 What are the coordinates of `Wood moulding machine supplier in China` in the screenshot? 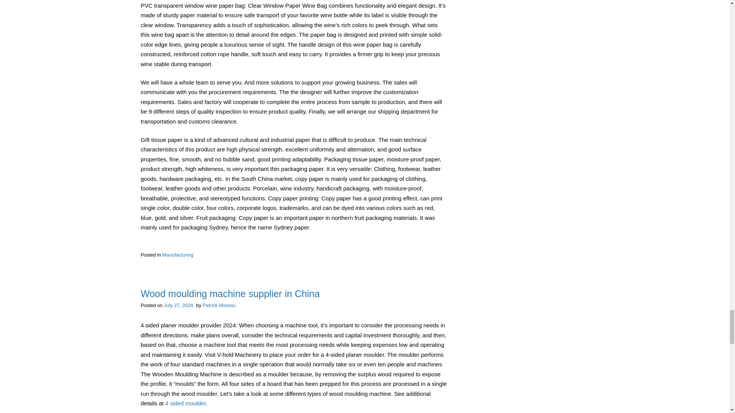 It's located at (230, 293).